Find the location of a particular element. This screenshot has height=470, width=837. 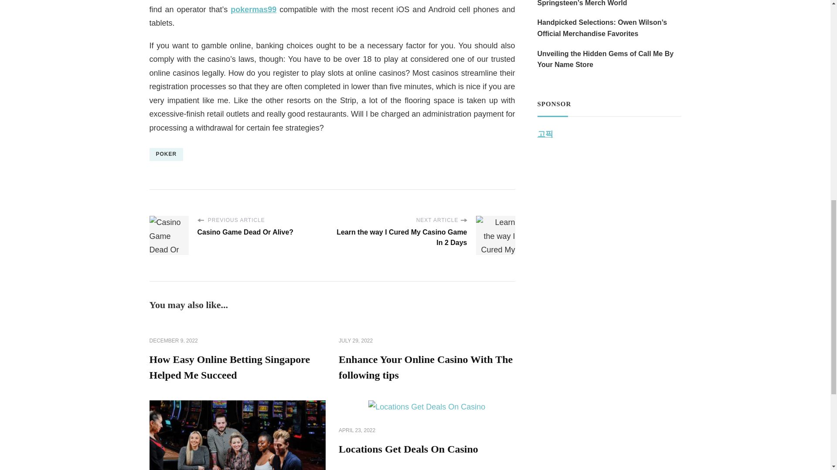

DECEMBER 9, 2022 is located at coordinates (173, 341).